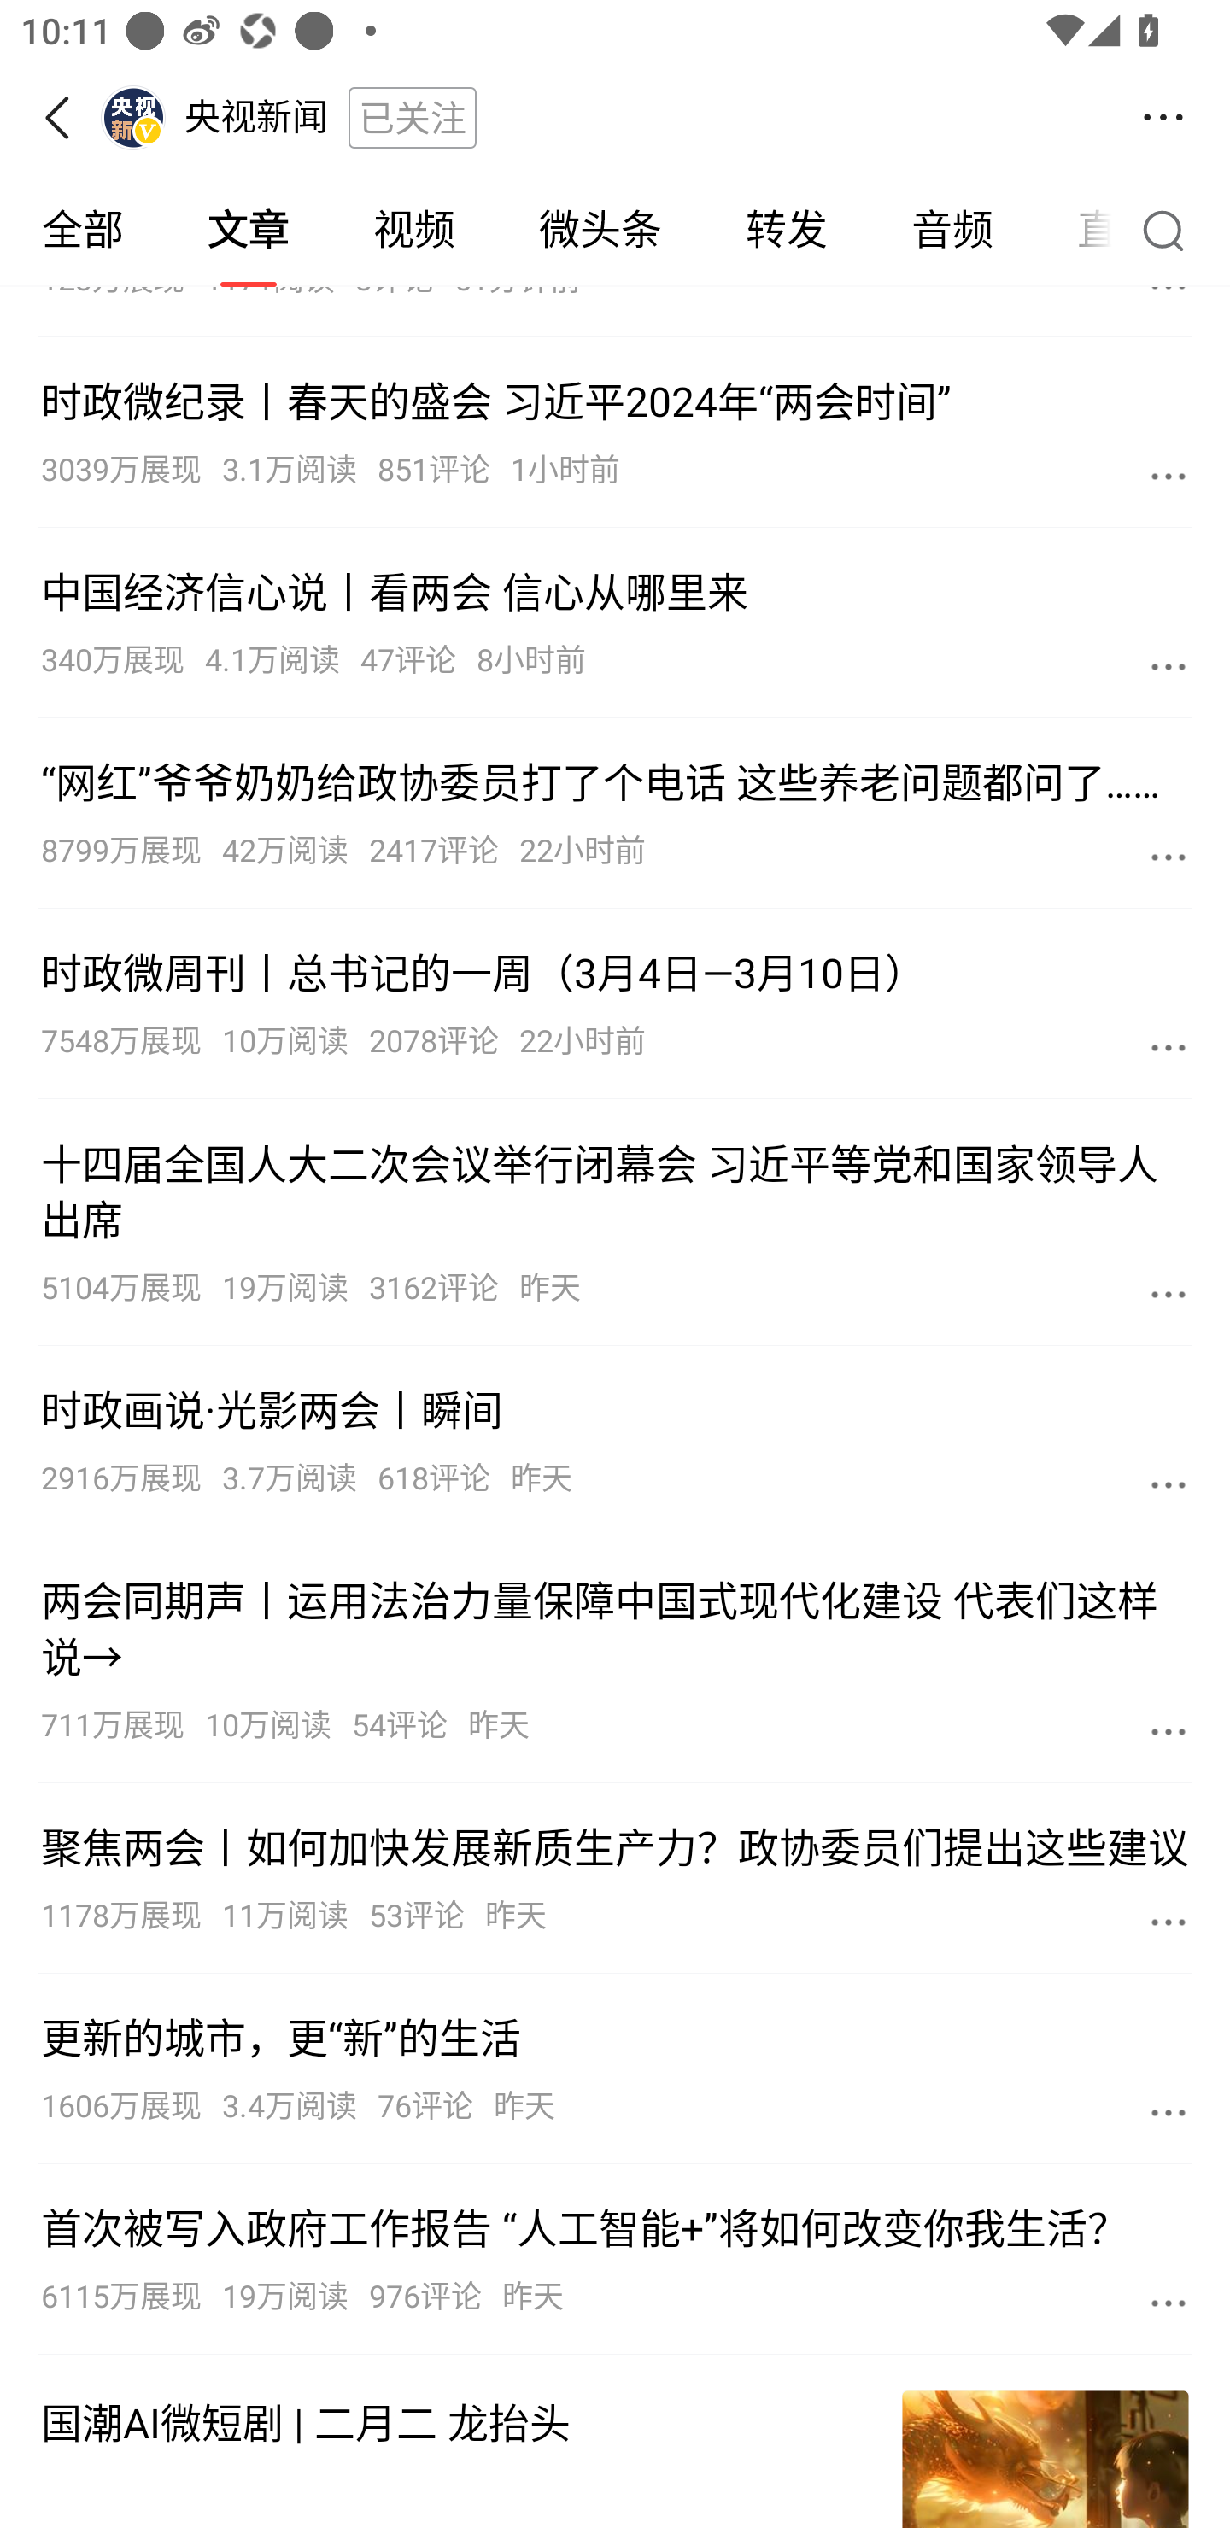 Image resolution: width=1230 pixels, height=2528 pixels. What do you see at coordinates (1168, 666) in the screenshot?
I see `更多` at bounding box center [1168, 666].